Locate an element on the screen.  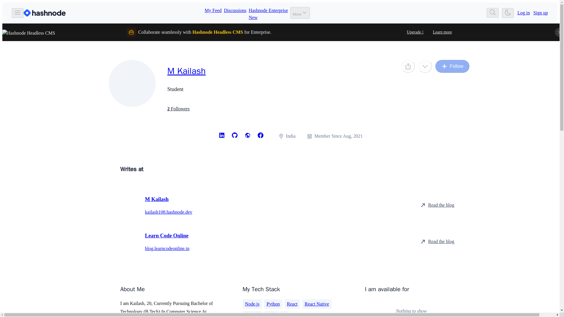
Learn more is located at coordinates (442, 32).